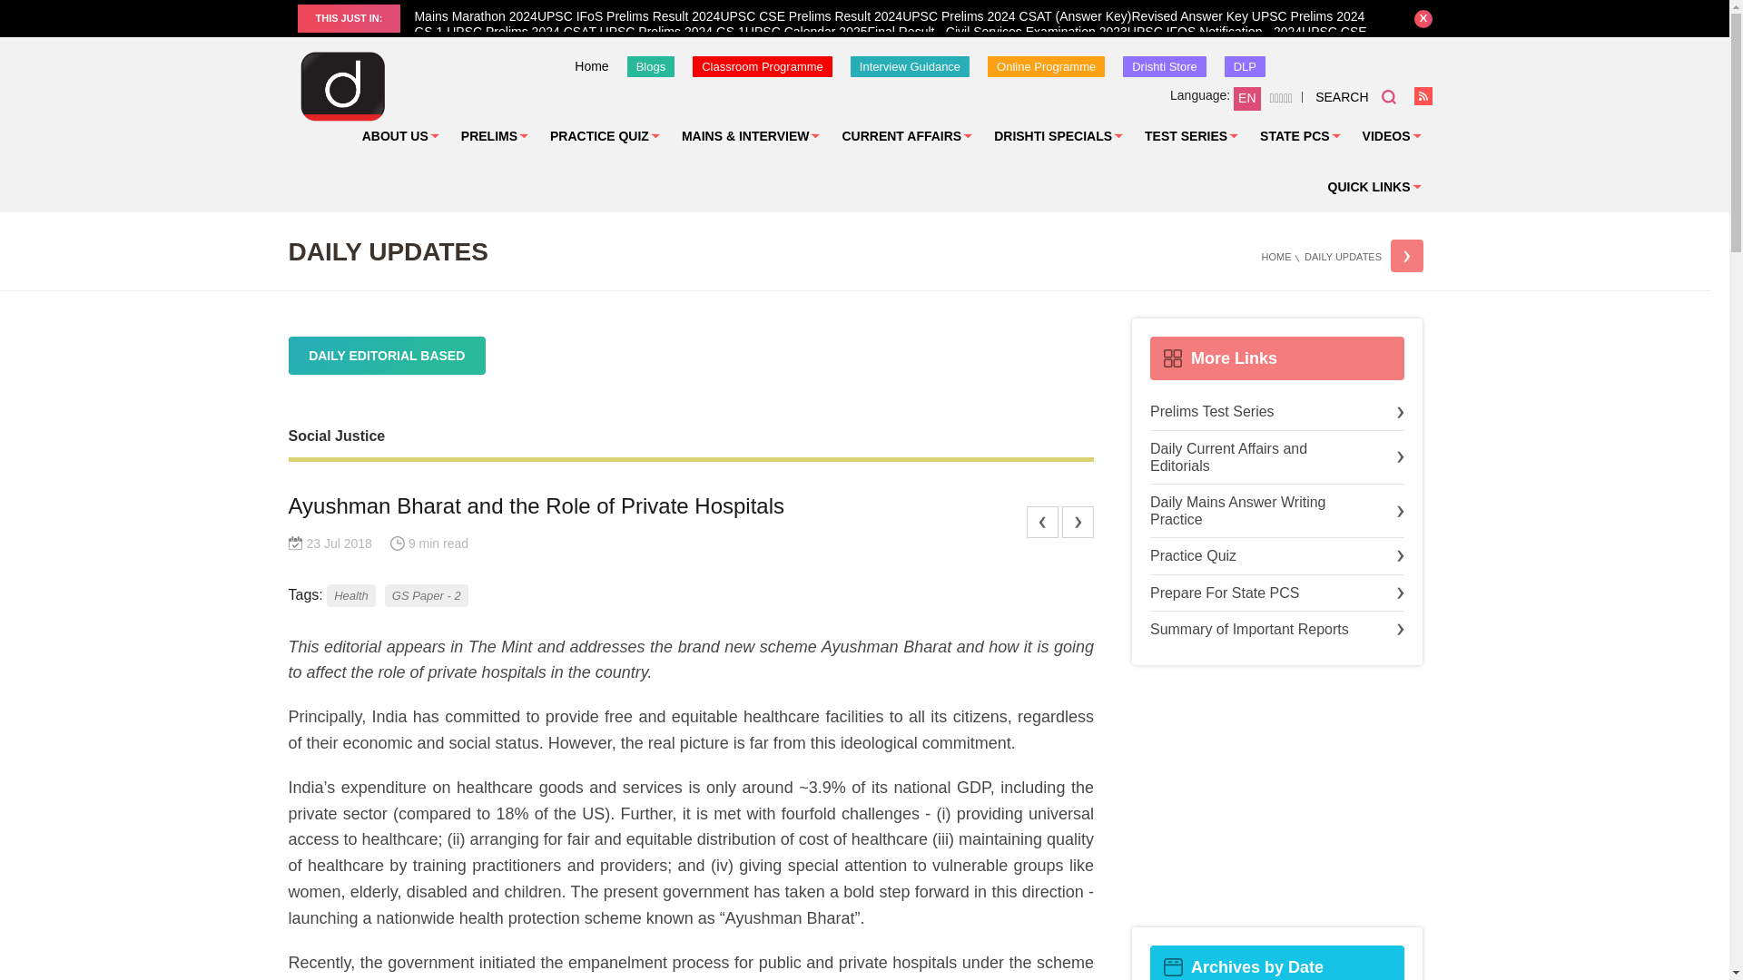 The width and height of the screenshot is (1743, 980). I want to click on UPSC IFoS Prelims Result 2024, so click(628, 15).